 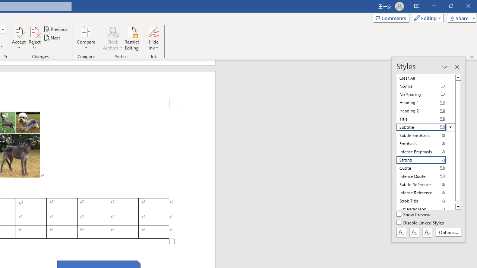 What do you see at coordinates (426, 185) in the screenshot?
I see `Subtle Reference` at bounding box center [426, 185].